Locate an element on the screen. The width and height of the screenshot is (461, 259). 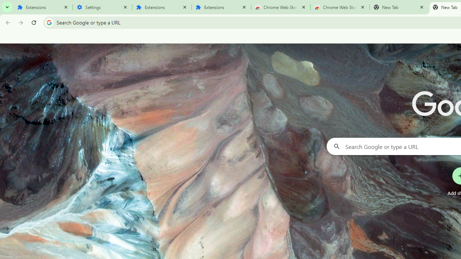
Settings is located at coordinates (102, 7).